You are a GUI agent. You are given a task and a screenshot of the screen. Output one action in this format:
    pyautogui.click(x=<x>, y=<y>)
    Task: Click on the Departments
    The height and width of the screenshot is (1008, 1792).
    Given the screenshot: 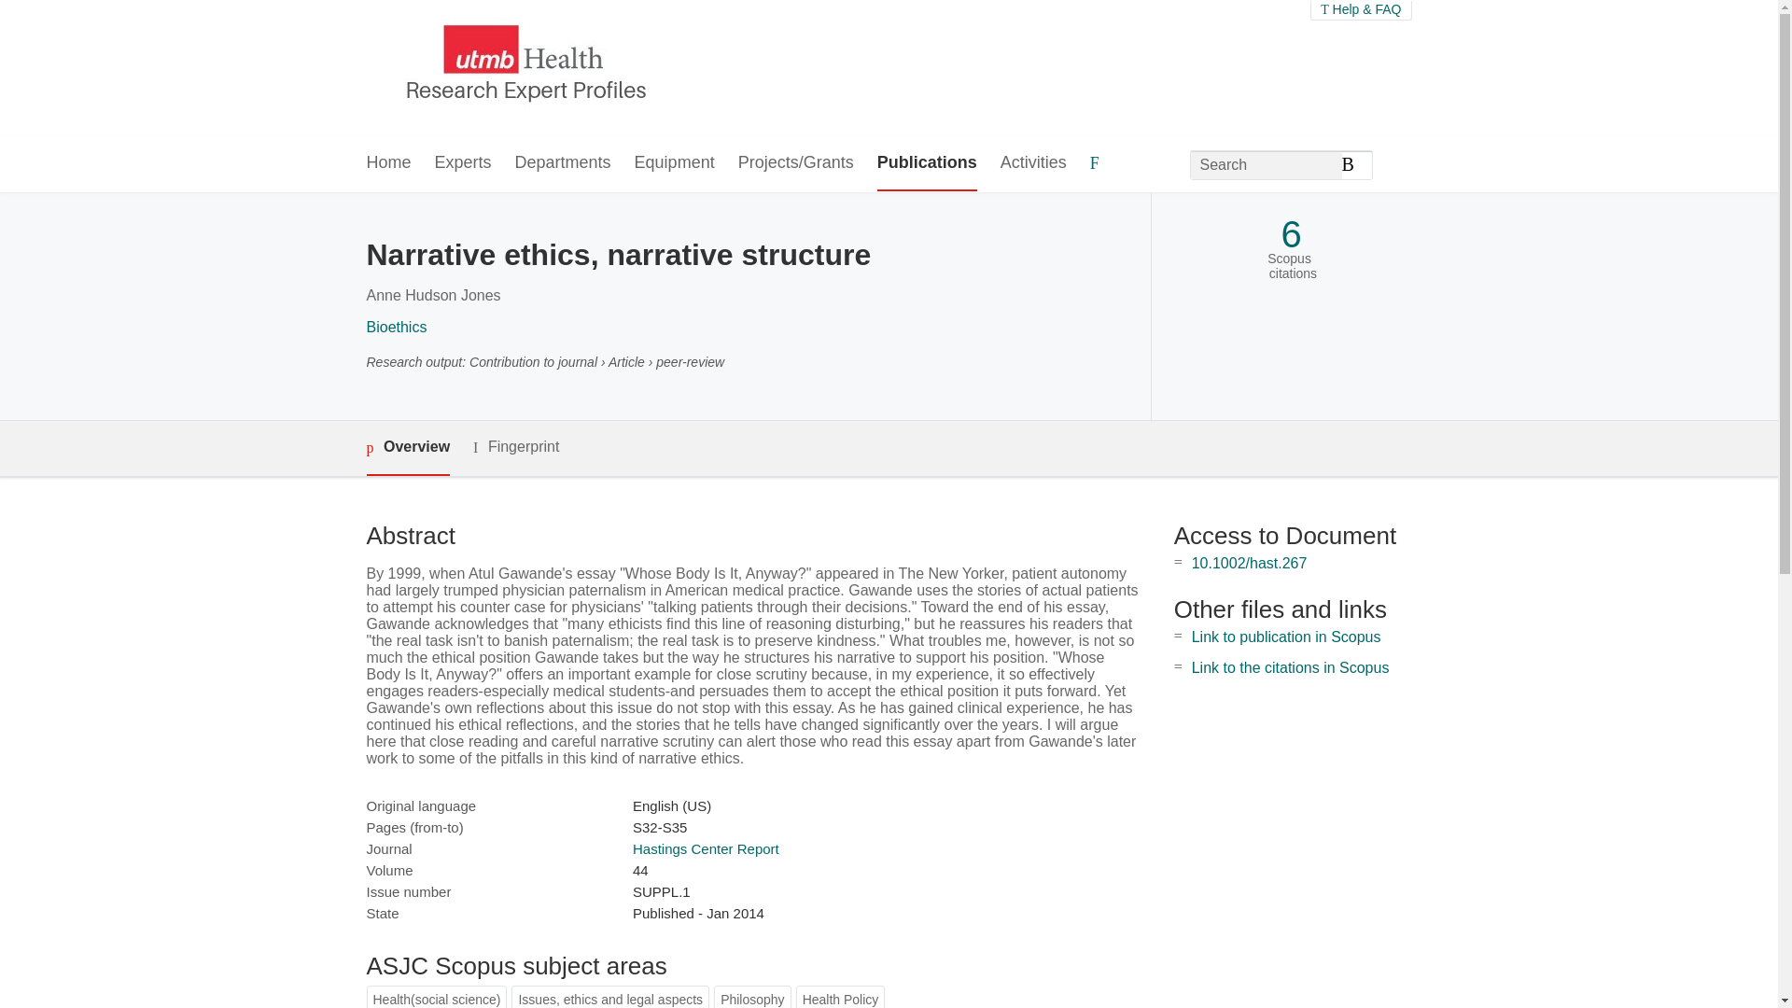 What is the action you would take?
    pyautogui.click(x=563, y=163)
    